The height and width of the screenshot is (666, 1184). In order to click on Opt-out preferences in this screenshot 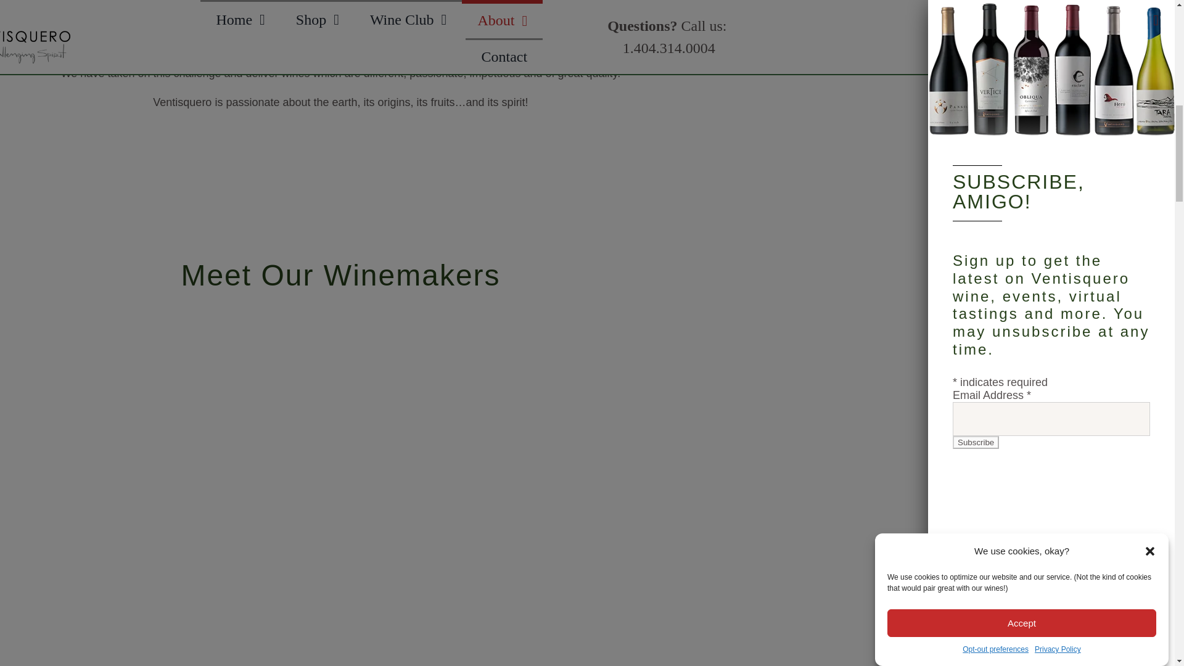, I will do `click(1021, 99)`.